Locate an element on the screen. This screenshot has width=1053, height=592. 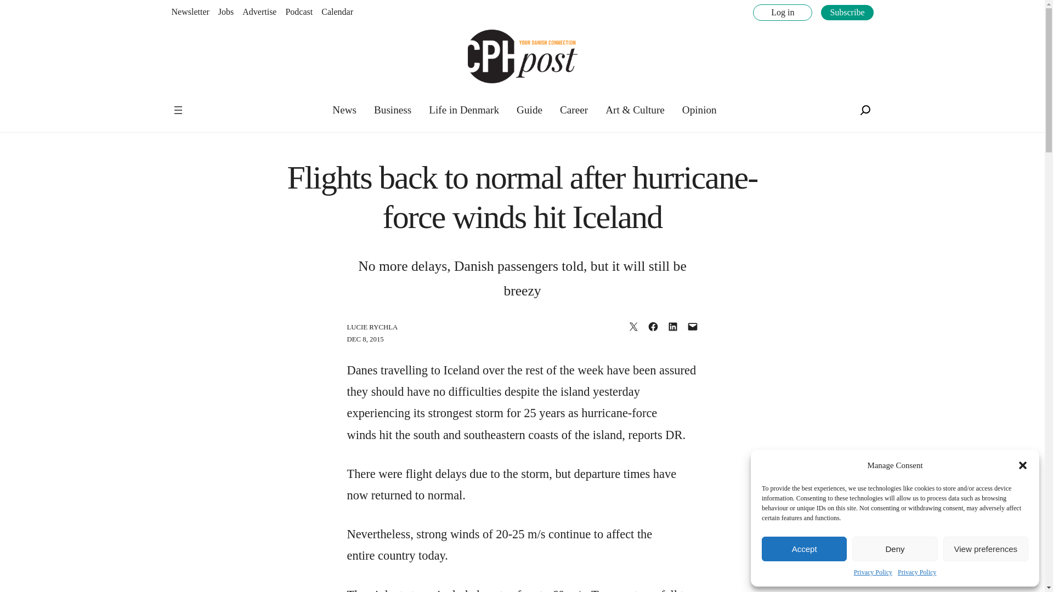
View preferences is located at coordinates (986, 548).